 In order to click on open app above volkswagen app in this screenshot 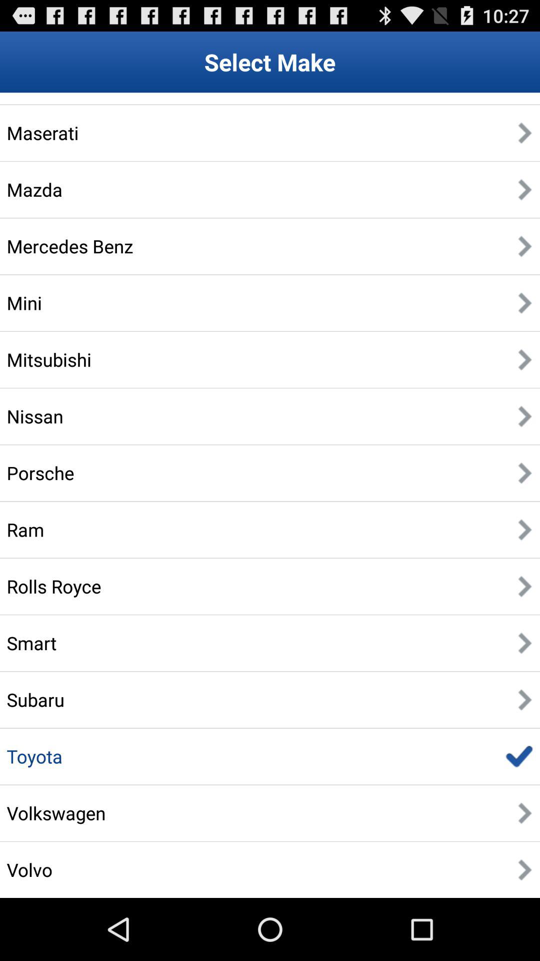, I will do `click(34, 756)`.